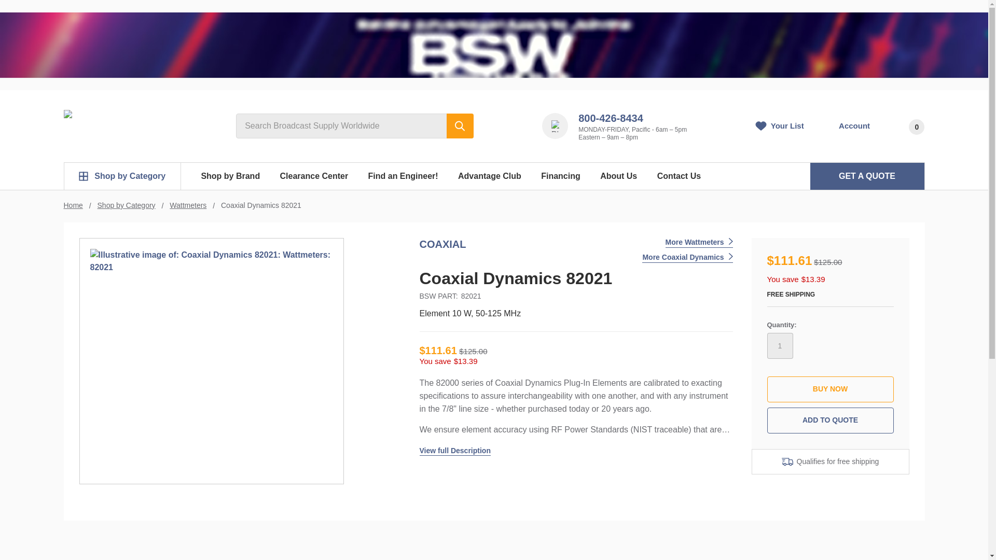  What do you see at coordinates (560, 176) in the screenshot?
I see `Financing` at bounding box center [560, 176].